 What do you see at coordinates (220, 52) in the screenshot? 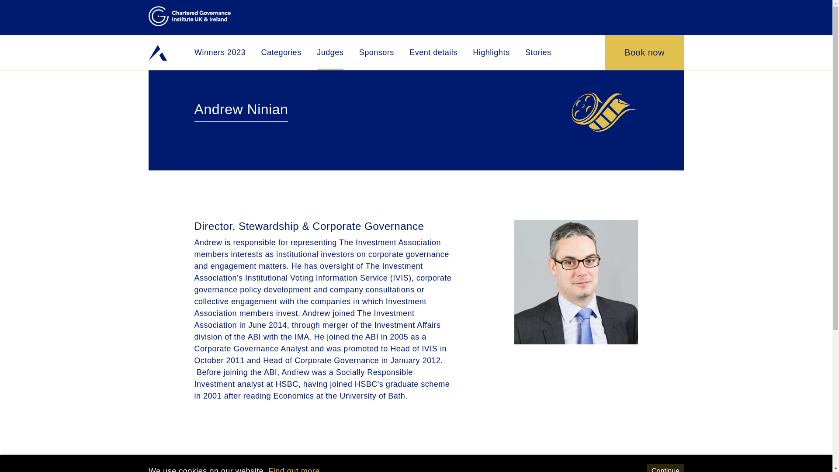
I see `Winners 2023` at bounding box center [220, 52].